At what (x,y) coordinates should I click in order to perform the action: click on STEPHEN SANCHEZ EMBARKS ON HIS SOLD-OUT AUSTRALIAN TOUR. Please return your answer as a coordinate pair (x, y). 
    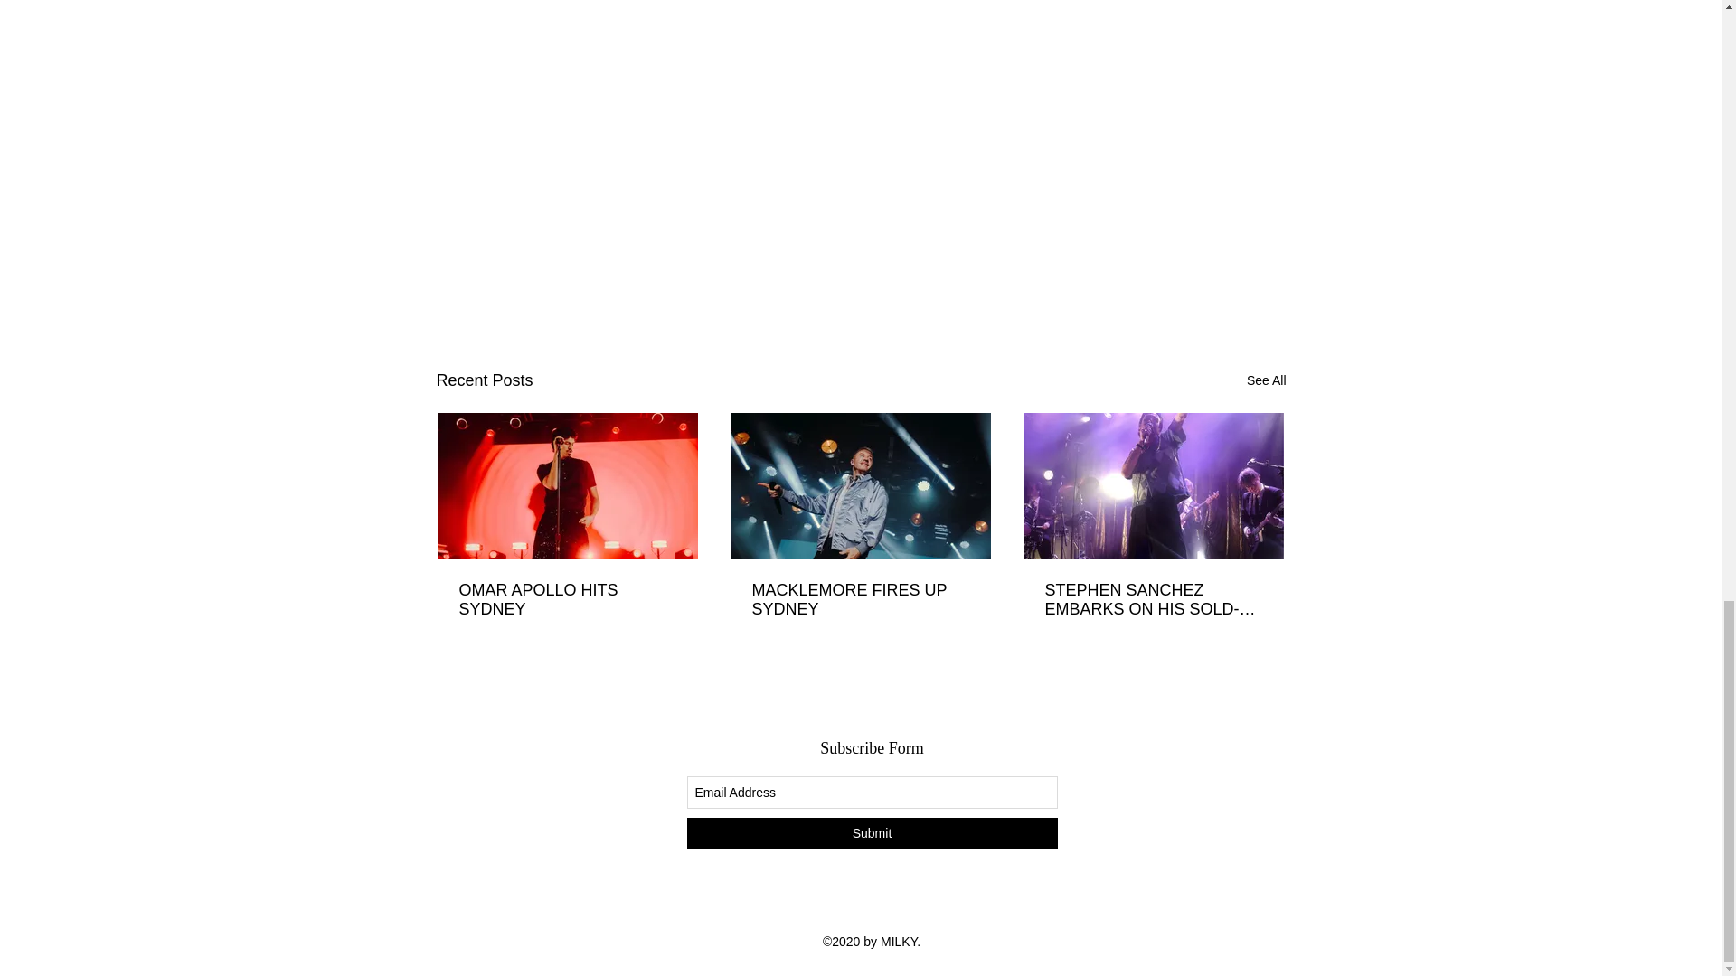
    Looking at the image, I should click on (1153, 599).